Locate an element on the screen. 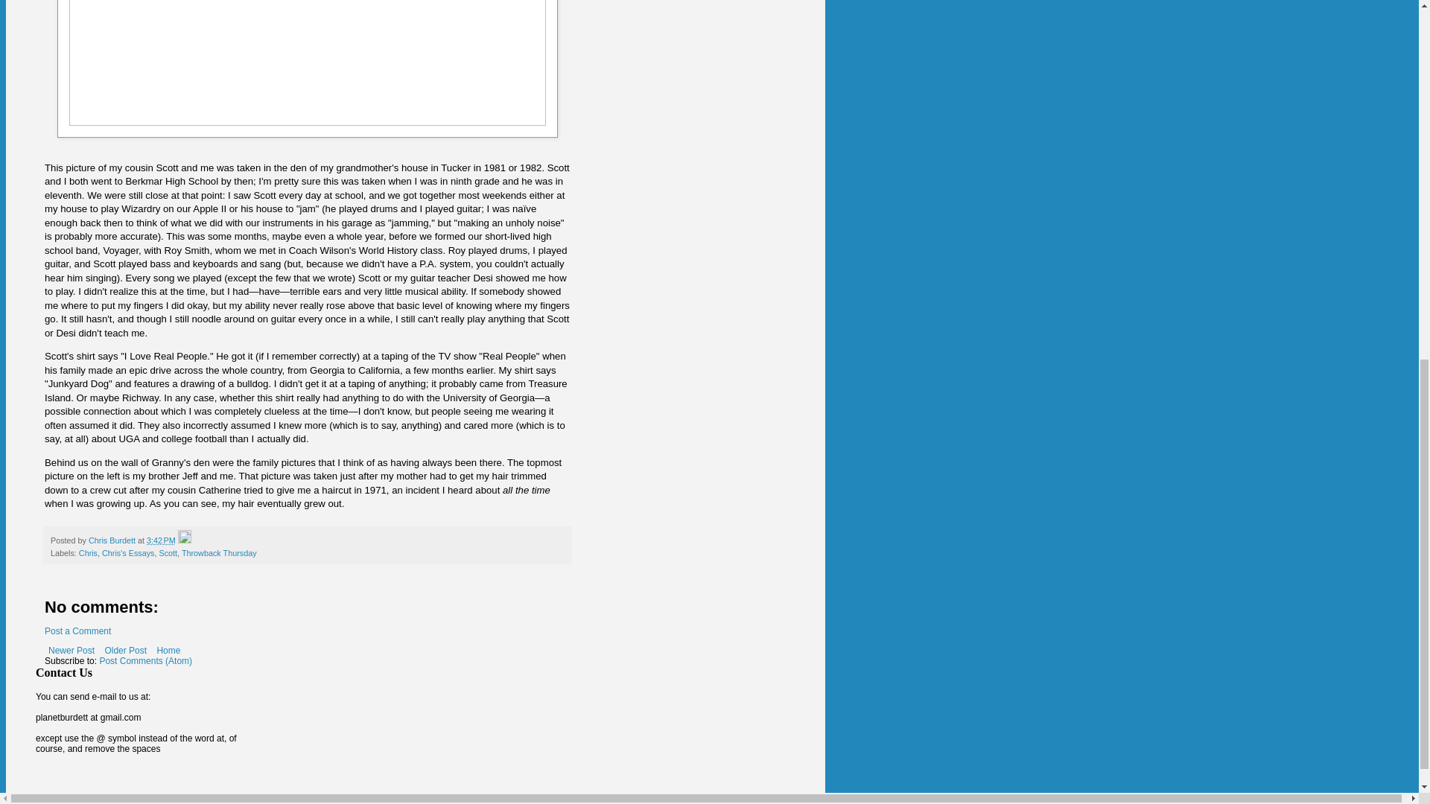 This screenshot has height=804, width=1430. Post a Comment is located at coordinates (77, 631).